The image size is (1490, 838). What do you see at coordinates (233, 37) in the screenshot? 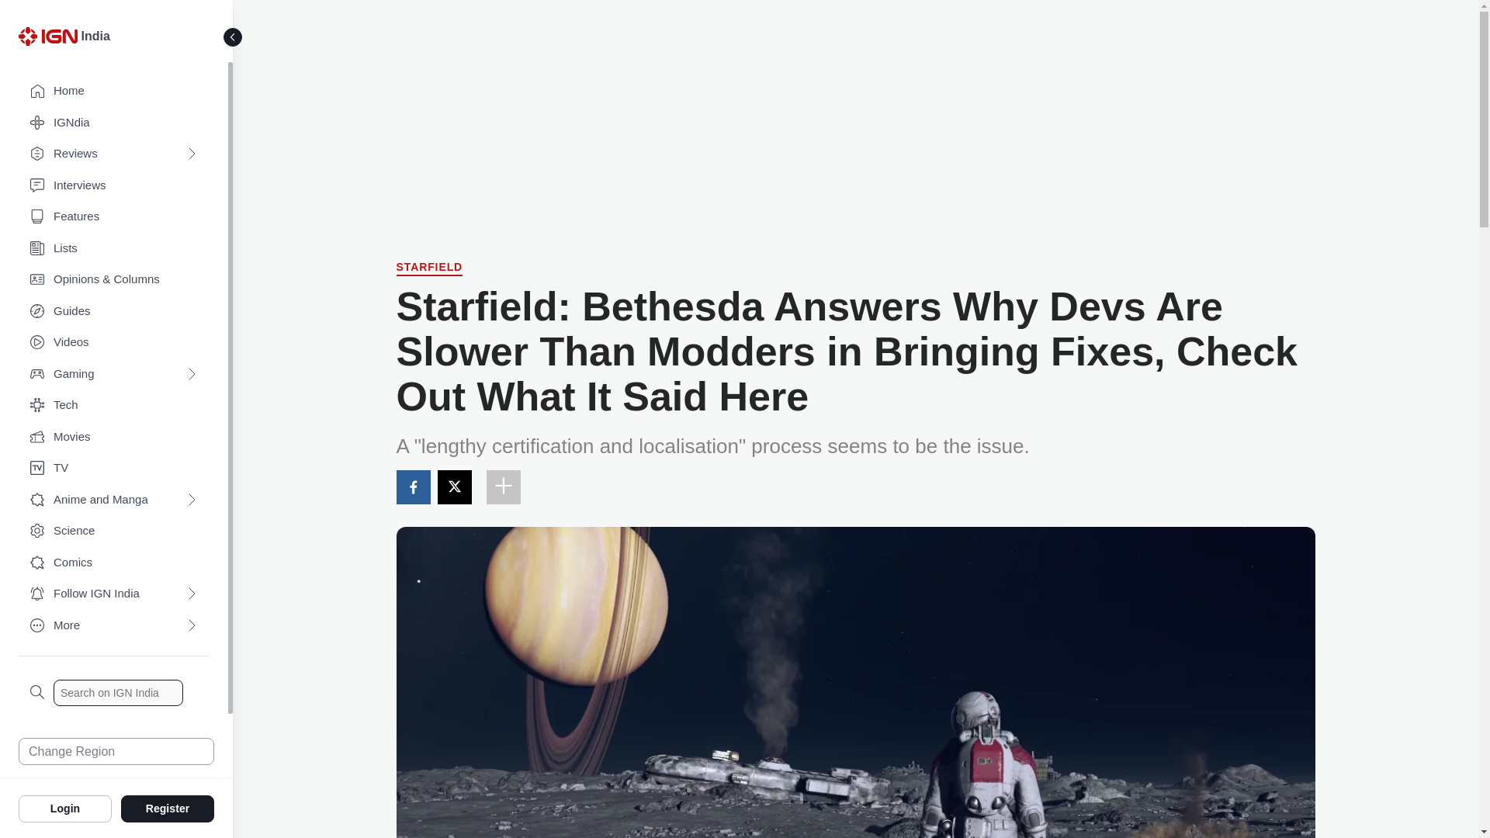
I see `Toggle Sidebar` at bounding box center [233, 37].